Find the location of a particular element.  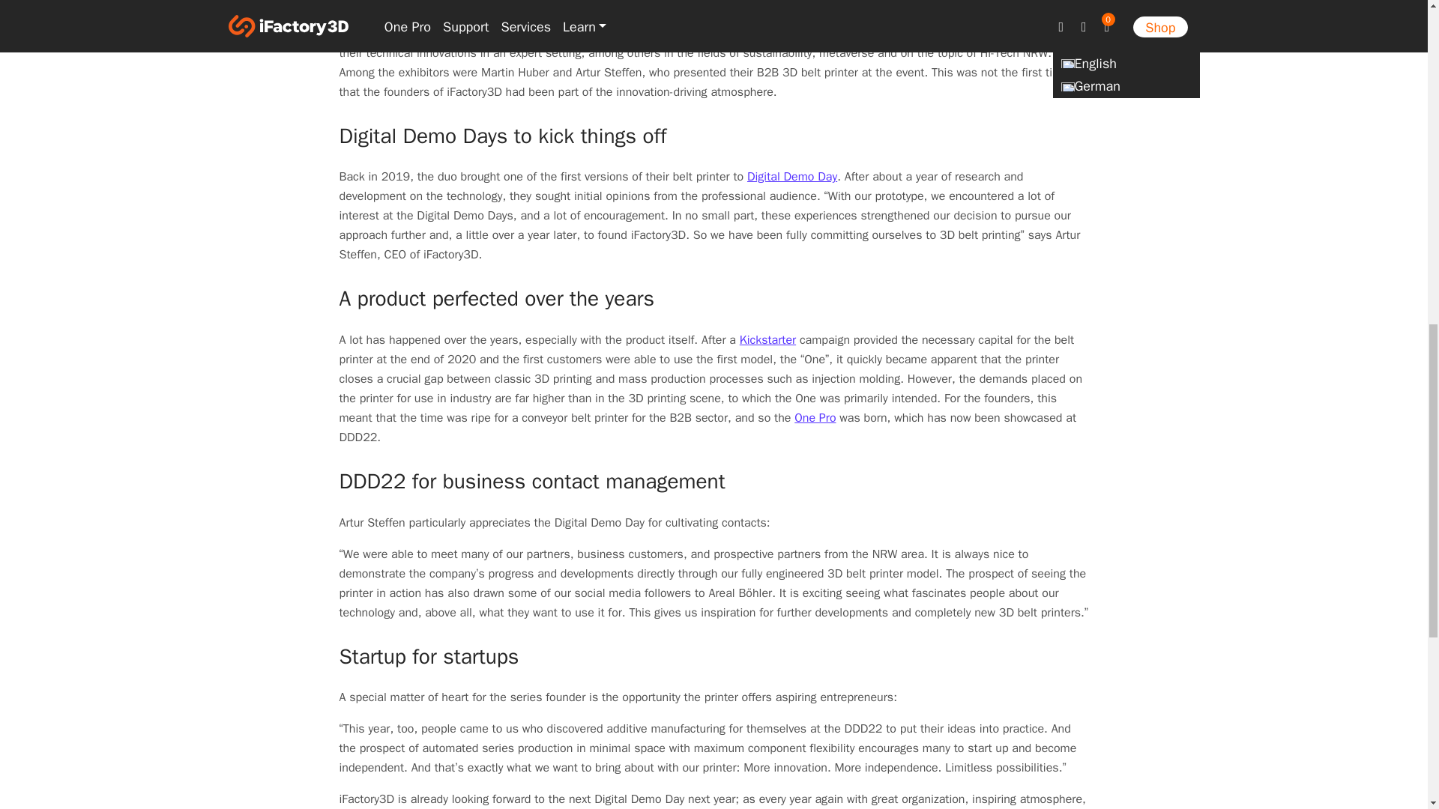

Kickstarter is located at coordinates (767, 340).